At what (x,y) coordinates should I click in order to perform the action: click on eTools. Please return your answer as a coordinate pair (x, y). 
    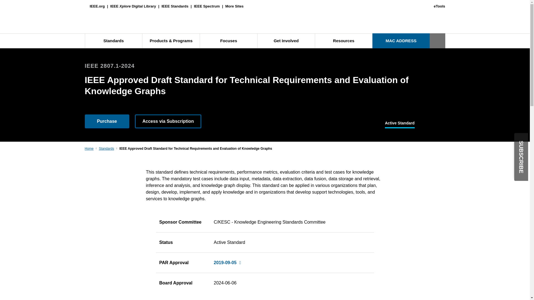
    Looking at the image, I should click on (439, 6).